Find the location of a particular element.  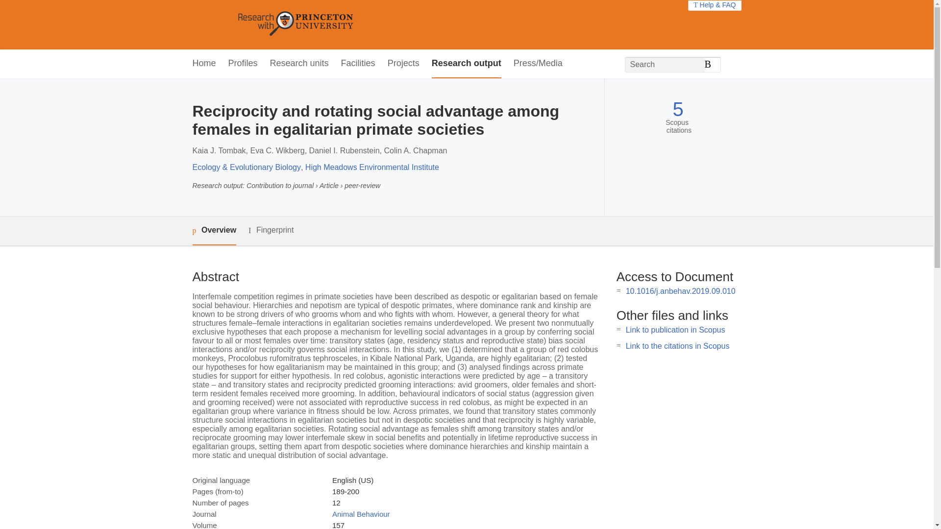

Overview is located at coordinates (214, 231).